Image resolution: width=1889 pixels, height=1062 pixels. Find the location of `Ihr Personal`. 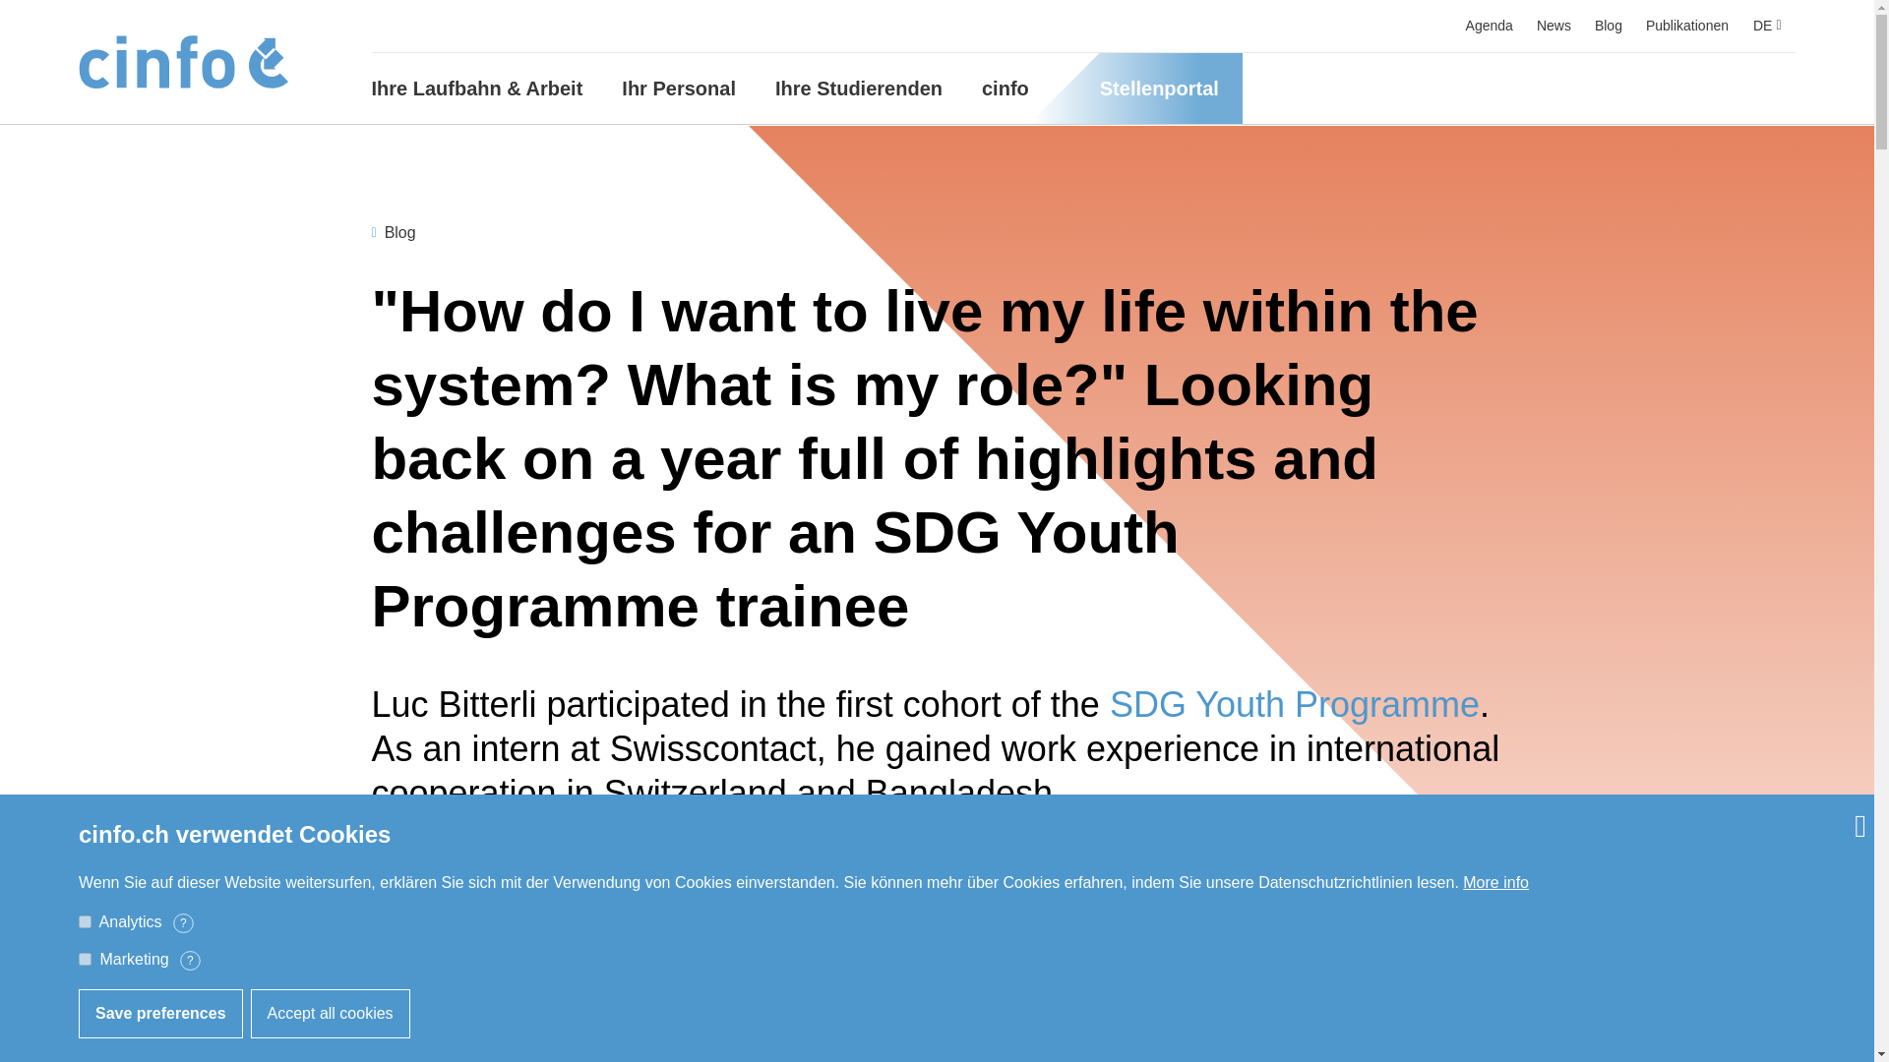

Ihr Personal is located at coordinates (679, 88).